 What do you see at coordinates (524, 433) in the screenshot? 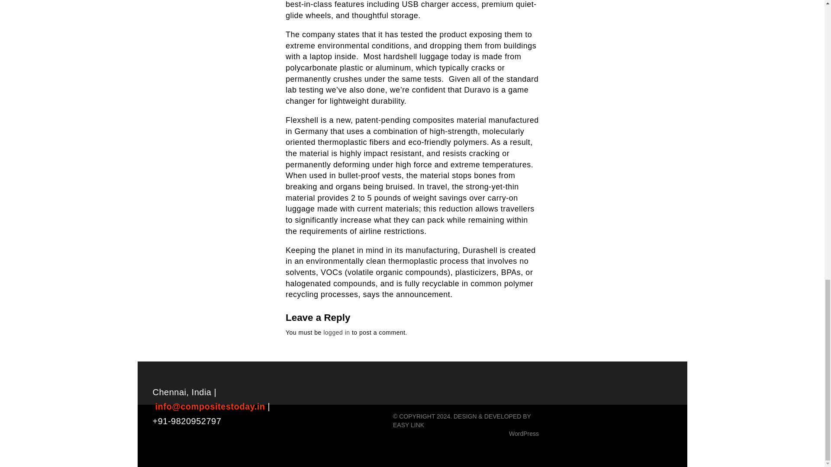
I see `WordPress` at bounding box center [524, 433].